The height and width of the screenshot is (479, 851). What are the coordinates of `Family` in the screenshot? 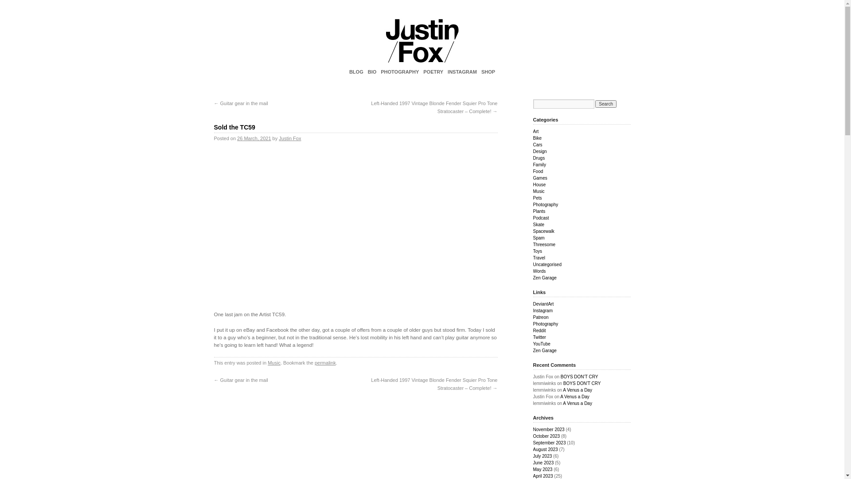 It's located at (539, 165).